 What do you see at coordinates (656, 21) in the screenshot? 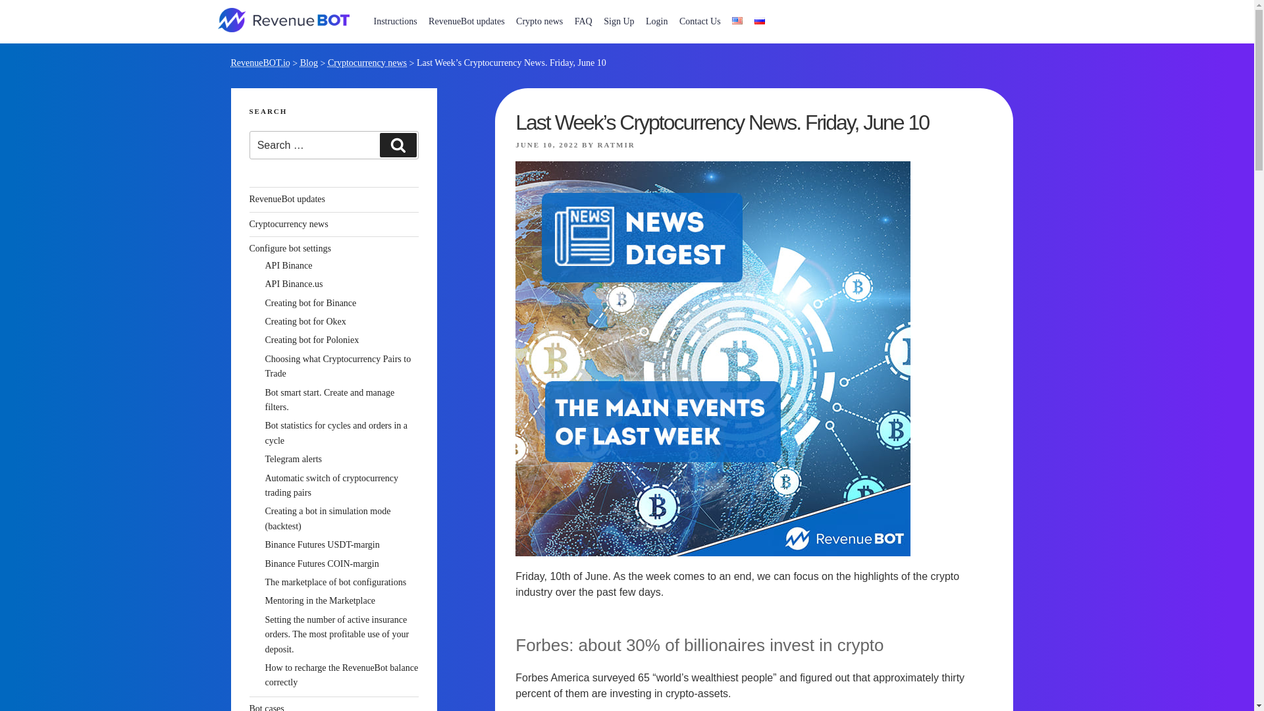
I see `Login` at bounding box center [656, 21].